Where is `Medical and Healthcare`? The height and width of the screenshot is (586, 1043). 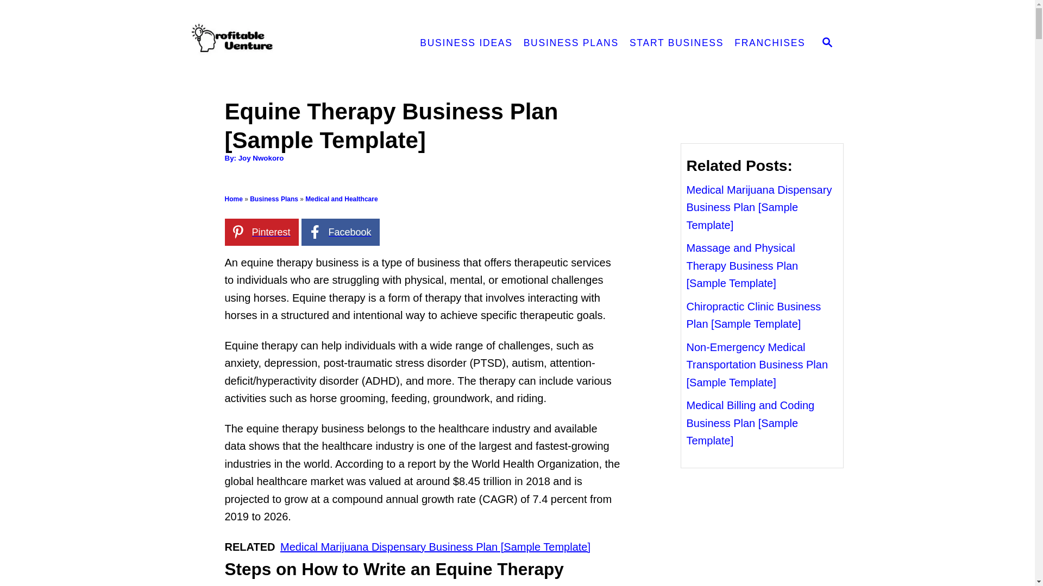 Medical and Healthcare is located at coordinates (341, 199).